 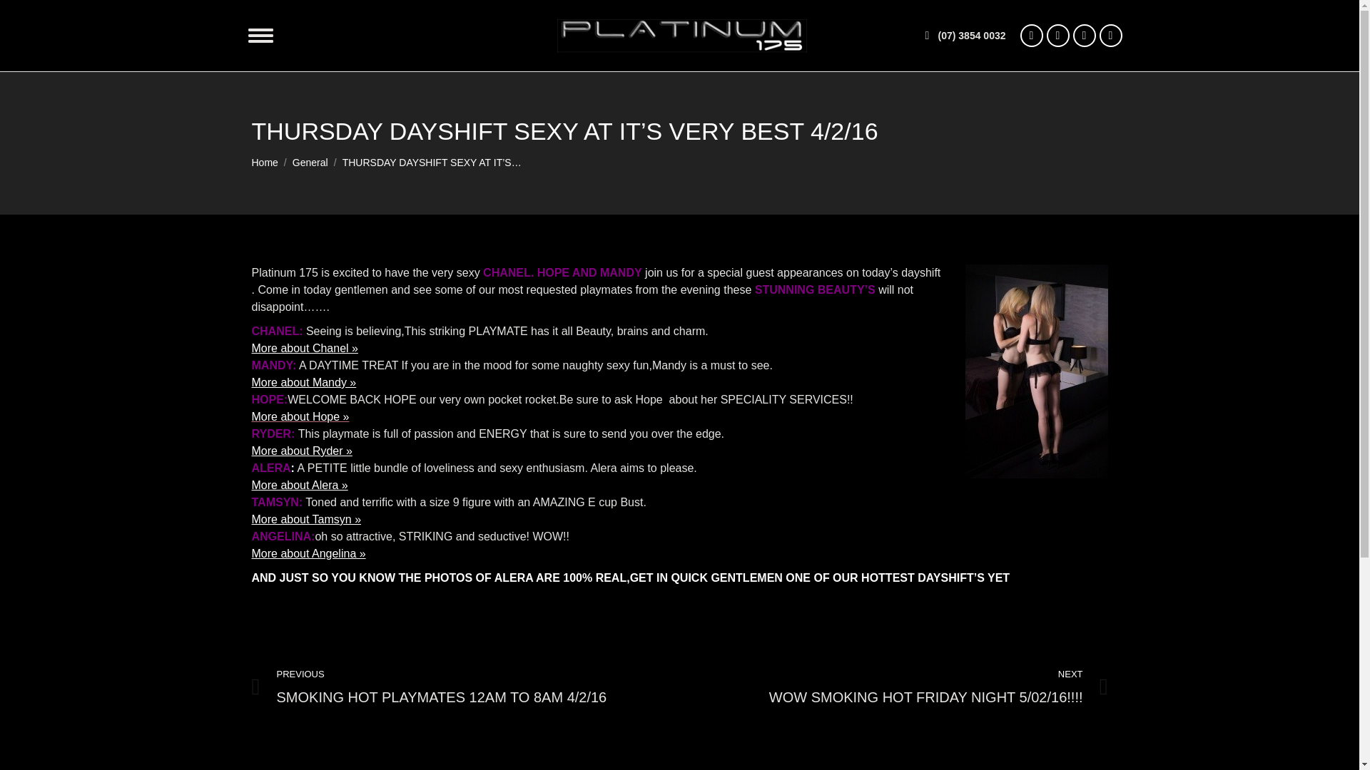 What do you see at coordinates (1057, 35) in the screenshot?
I see `Instagram page opens in new window` at bounding box center [1057, 35].